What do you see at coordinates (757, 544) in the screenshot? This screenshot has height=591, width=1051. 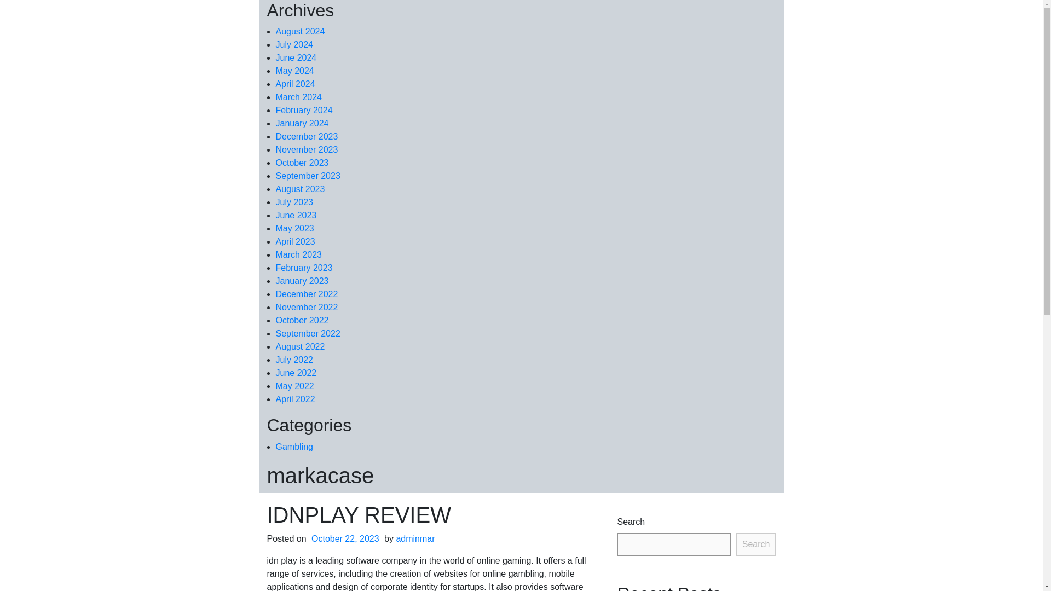 I see `Search` at bounding box center [757, 544].